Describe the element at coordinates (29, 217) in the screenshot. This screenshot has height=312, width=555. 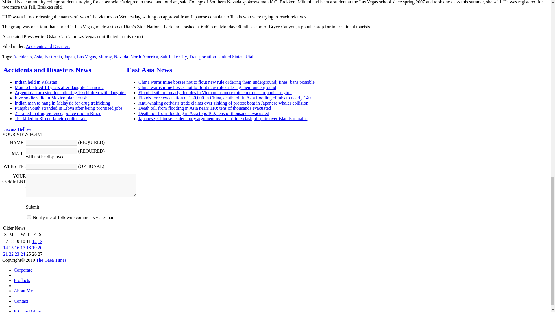
I see `subscribe` at that location.